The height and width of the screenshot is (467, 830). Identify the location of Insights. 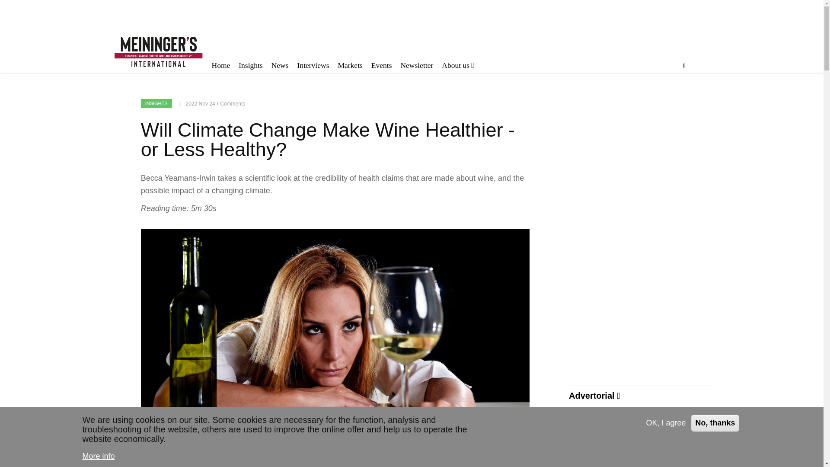
(250, 66).